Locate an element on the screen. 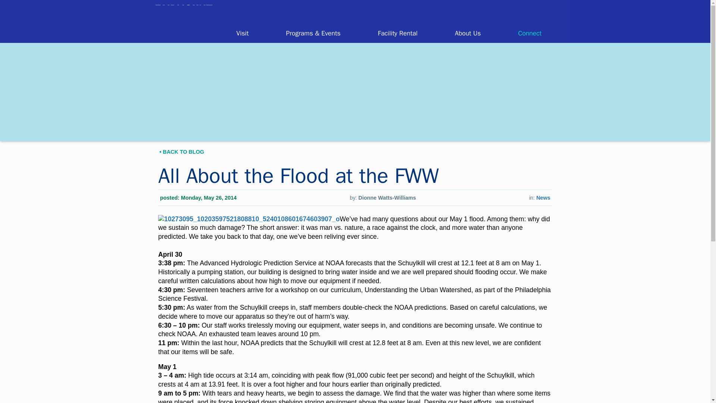  About Us is located at coordinates (468, 33).